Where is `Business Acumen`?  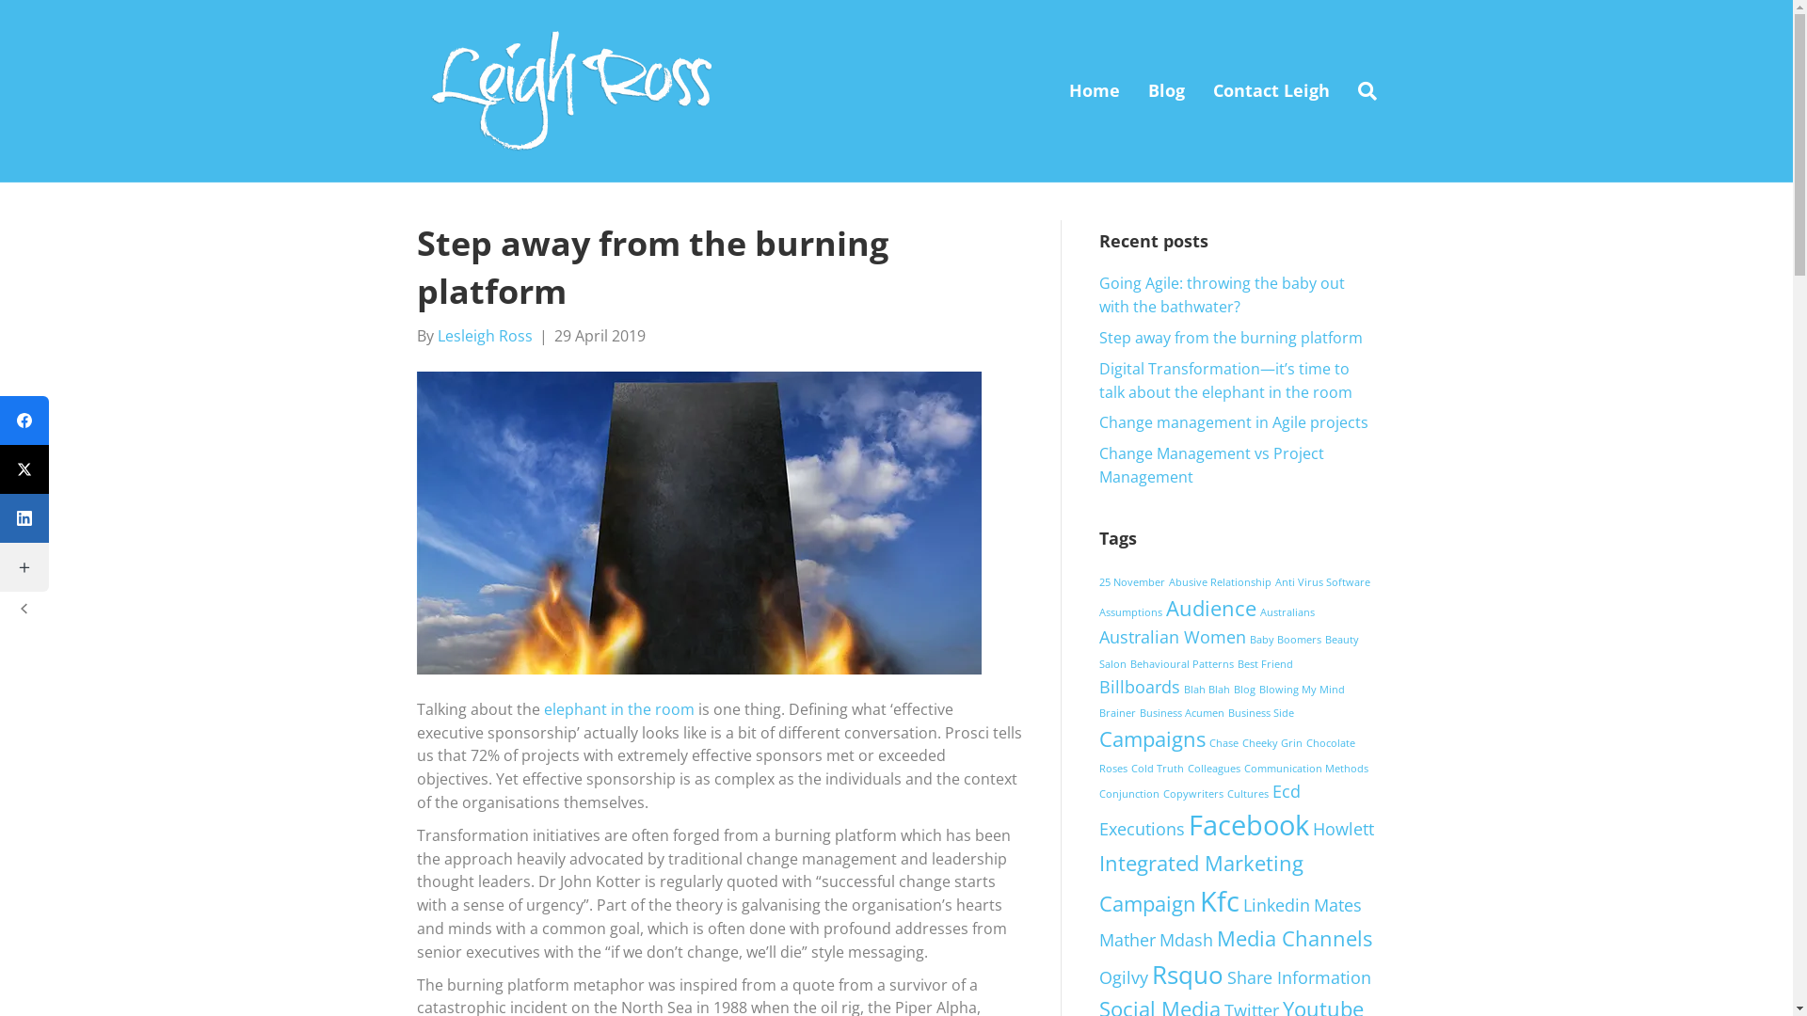 Business Acumen is located at coordinates (1181, 713).